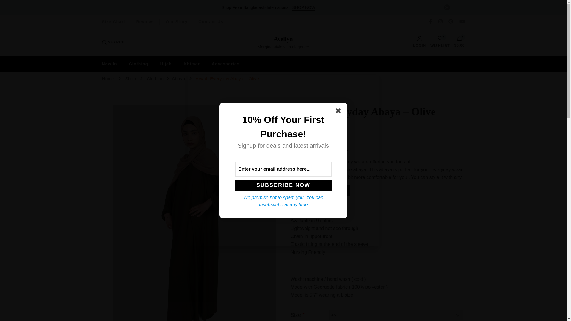 This screenshot has height=321, width=571. I want to click on Clothing, so click(139, 64).